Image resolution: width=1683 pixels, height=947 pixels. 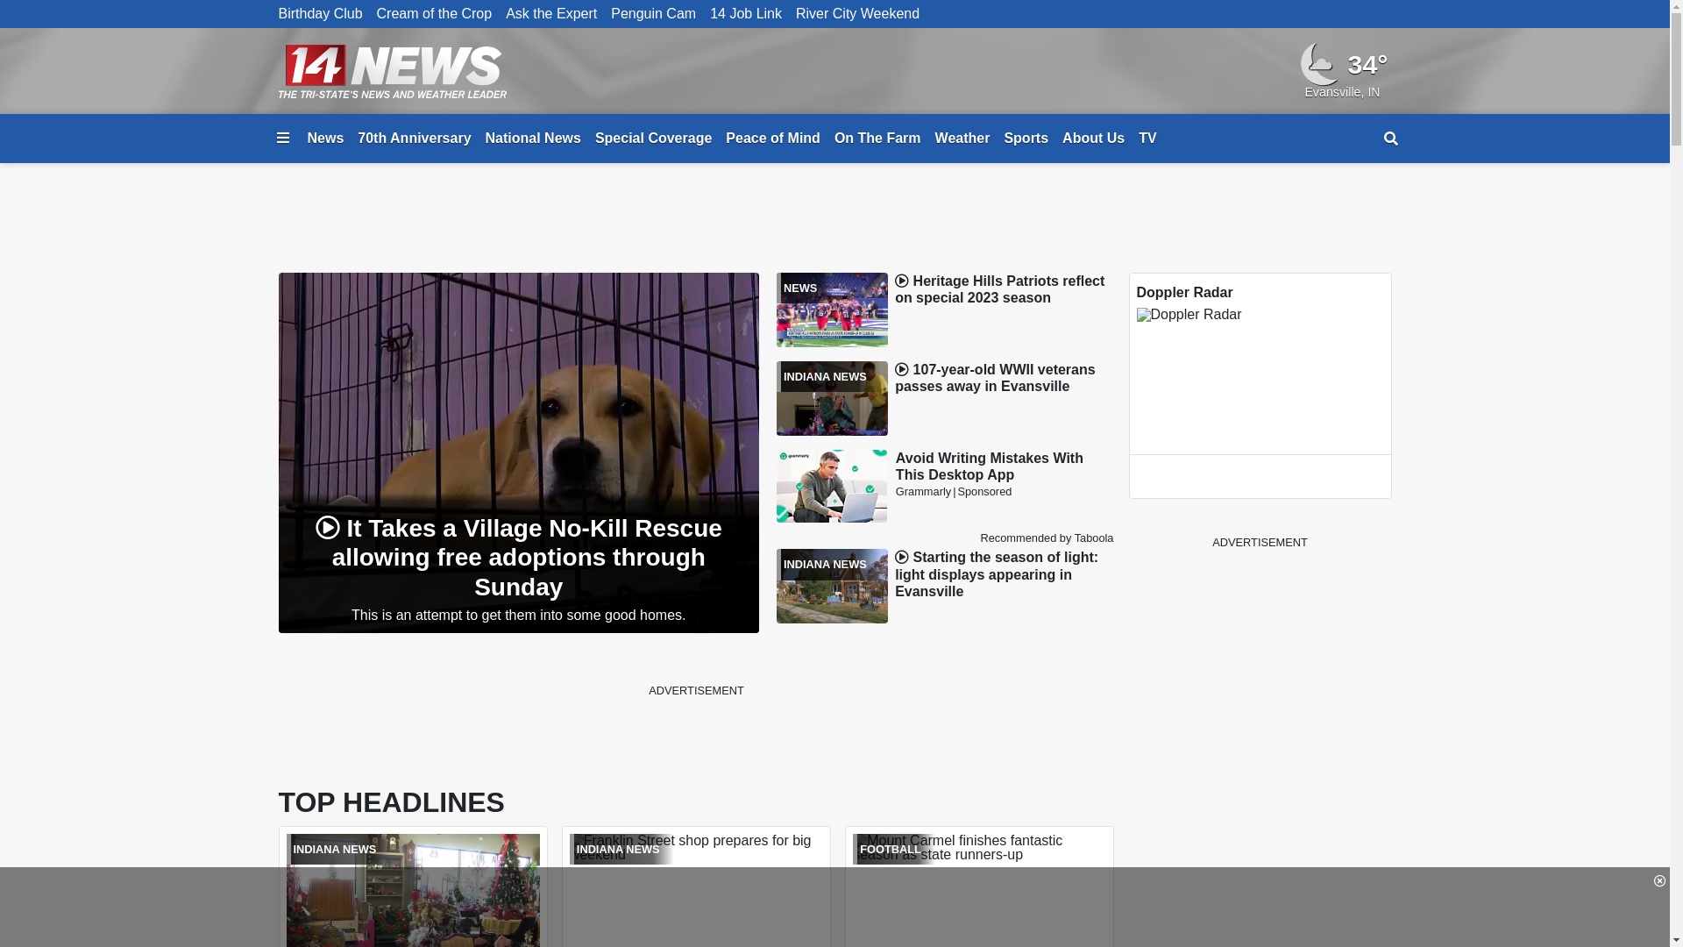 I want to click on News, so click(x=325, y=139).